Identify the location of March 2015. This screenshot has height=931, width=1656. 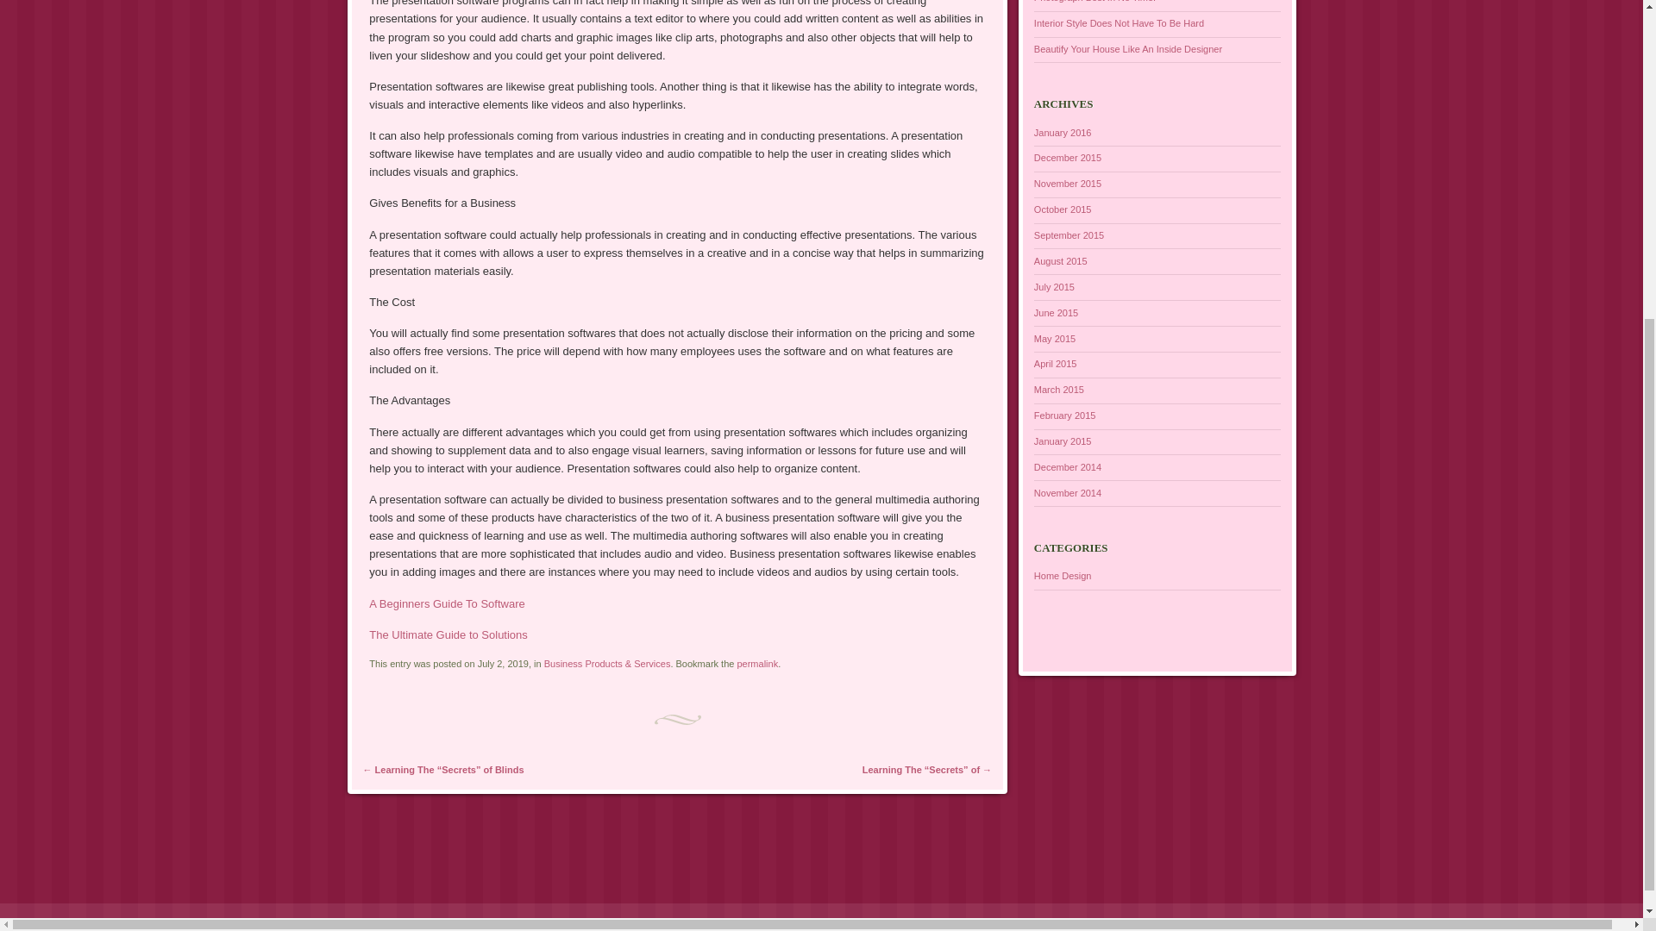
(1059, 390).